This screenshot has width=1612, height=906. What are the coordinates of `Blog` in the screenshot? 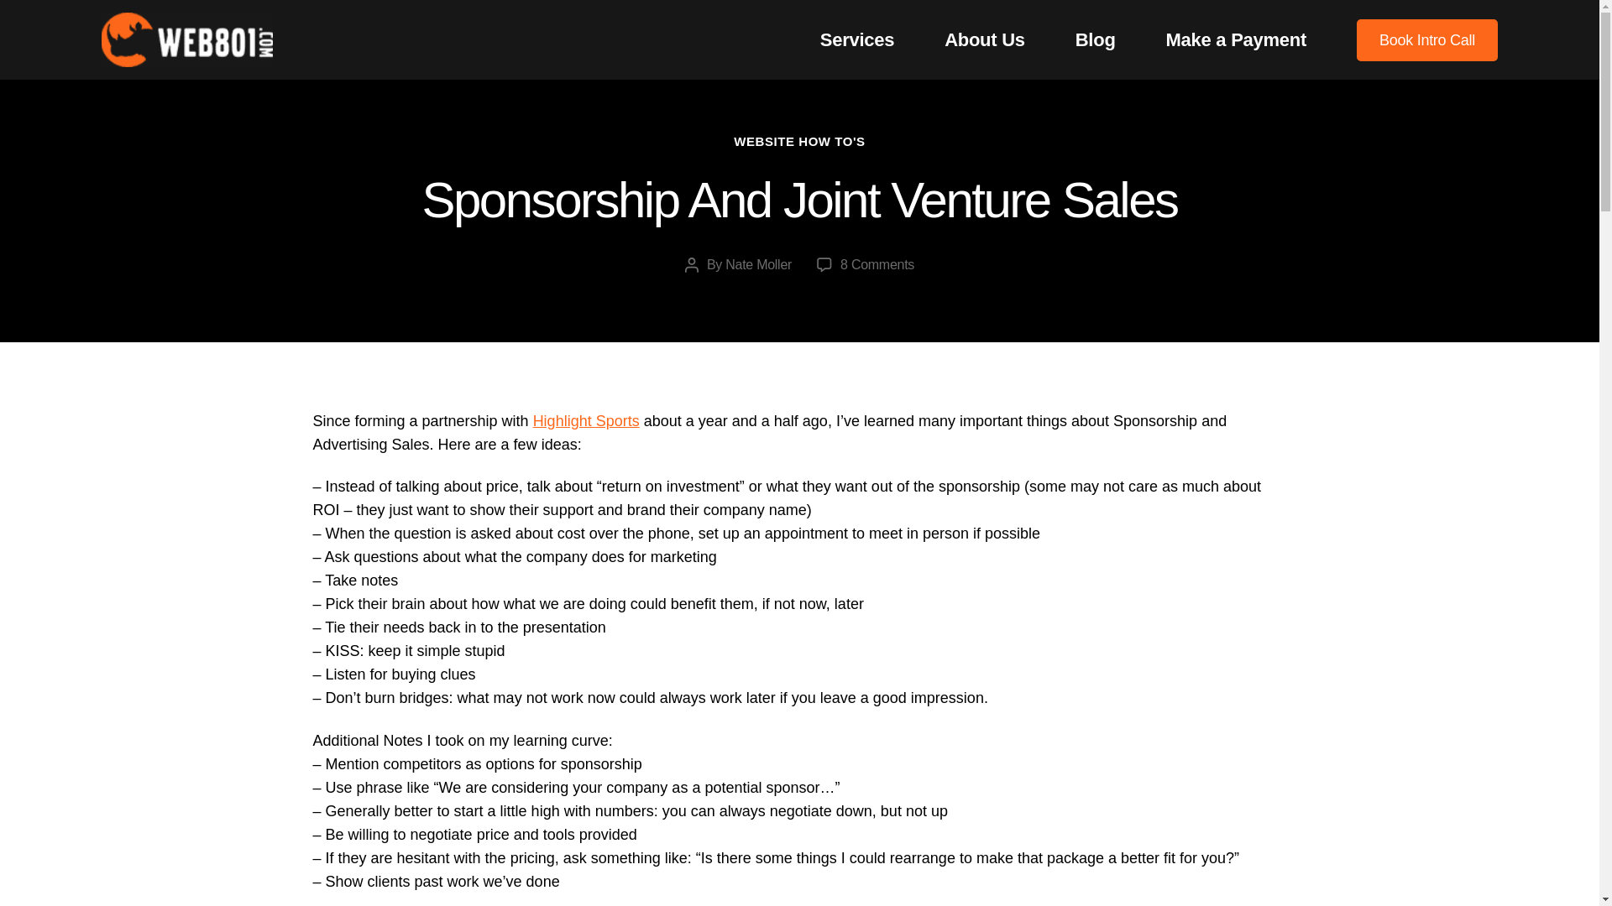 It's located at (1095, 40).